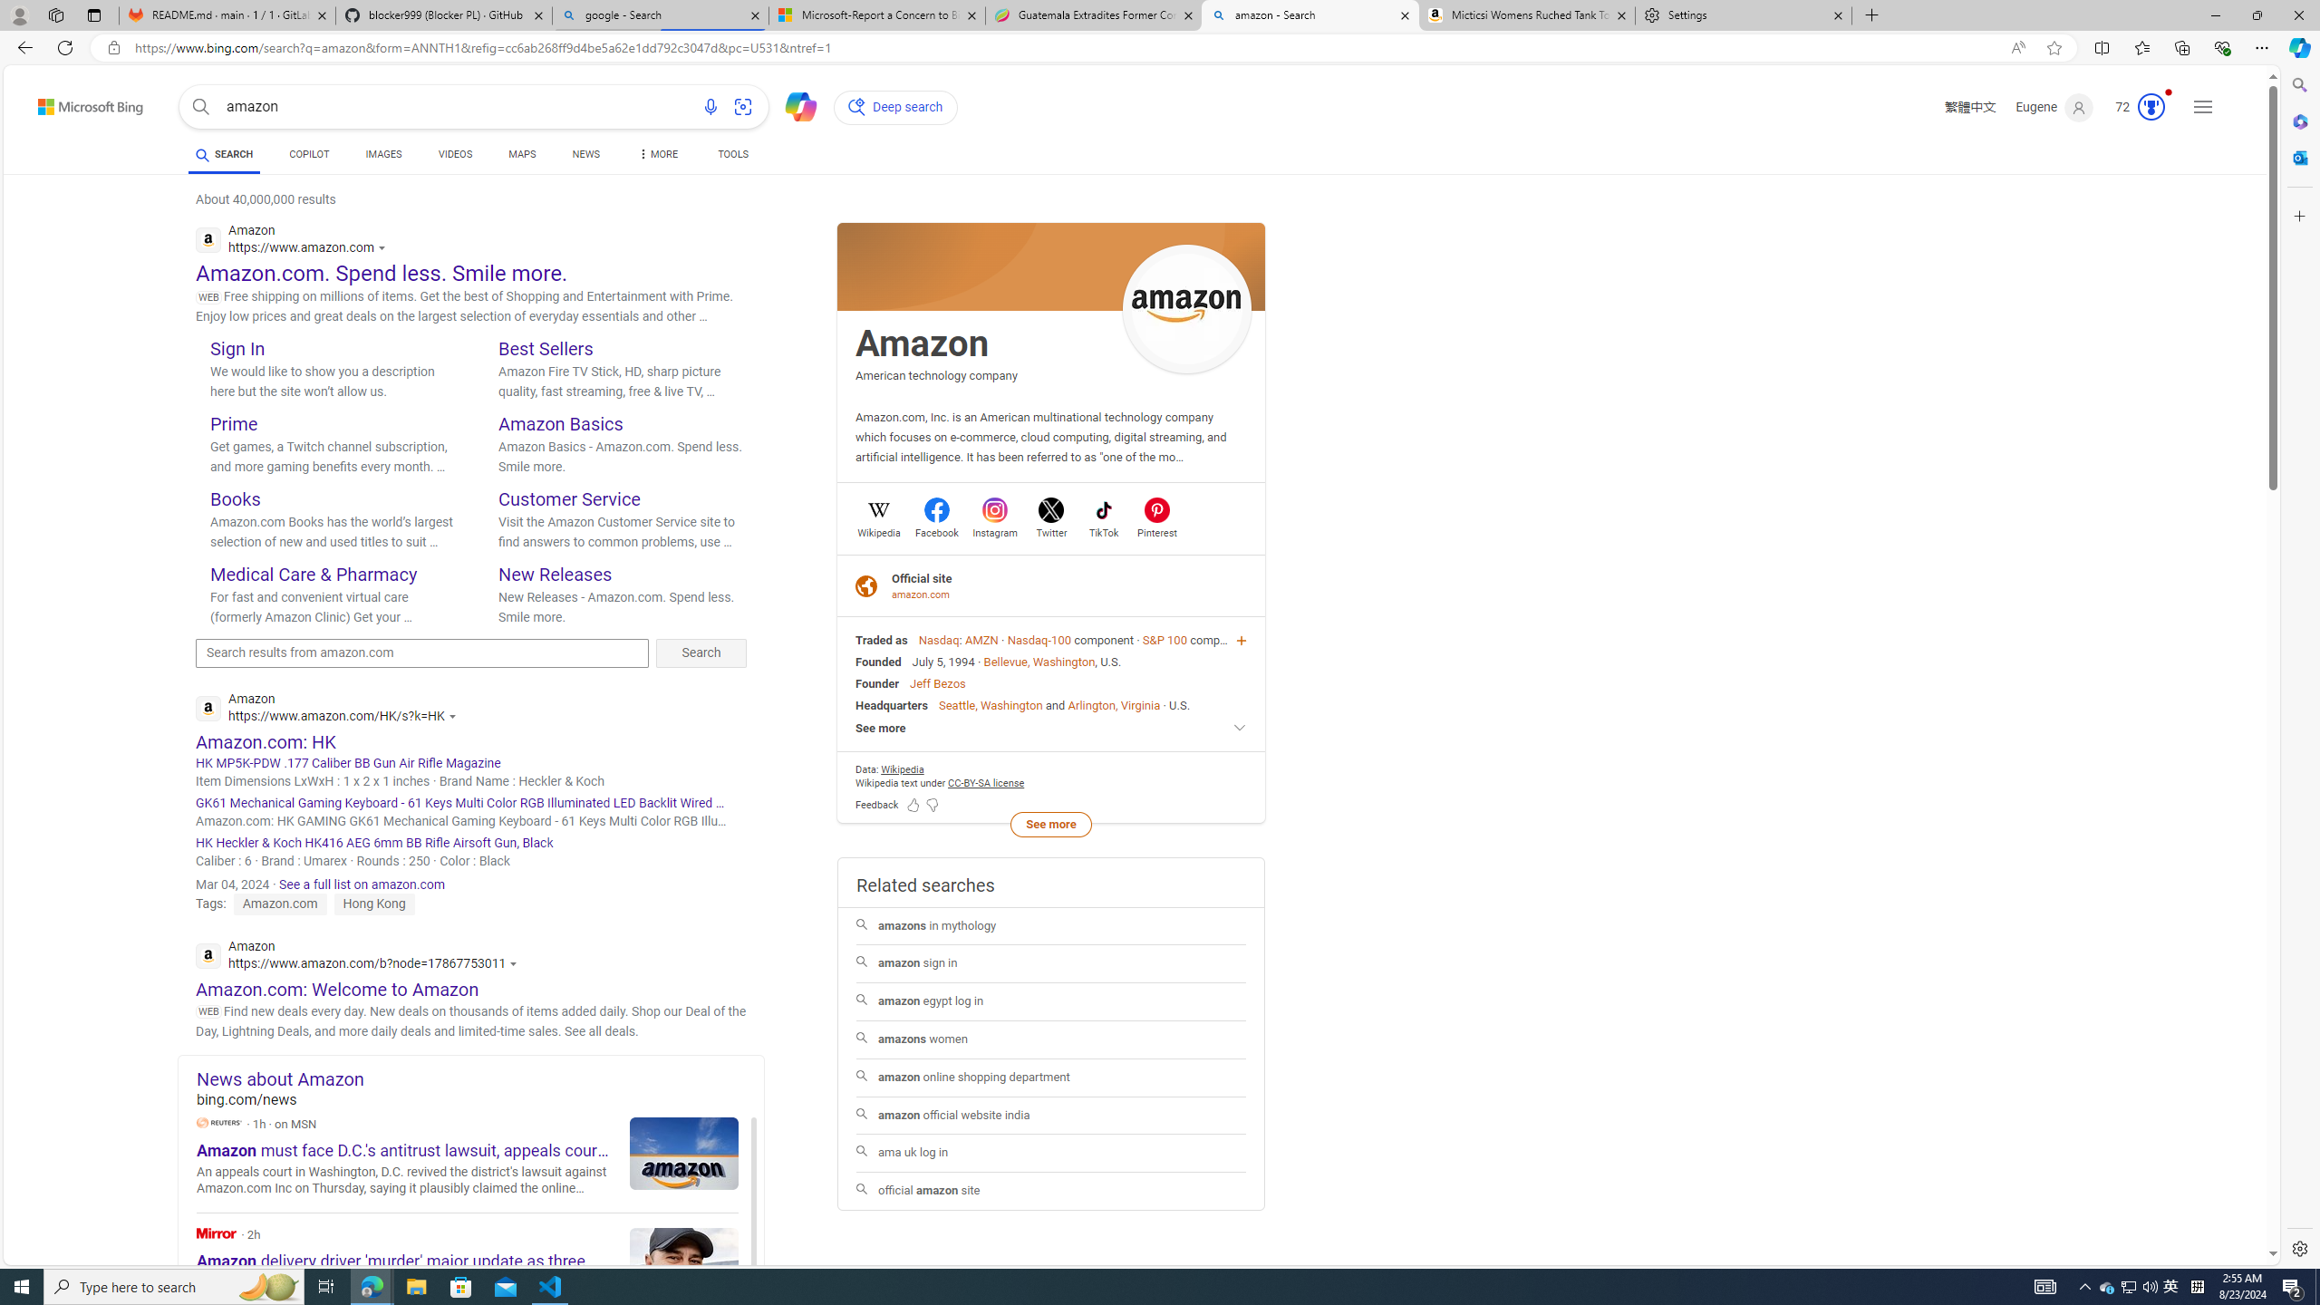 The height and width of the screenshot is (1305, 2320). I want to click on Instagram, so click(995, 531).